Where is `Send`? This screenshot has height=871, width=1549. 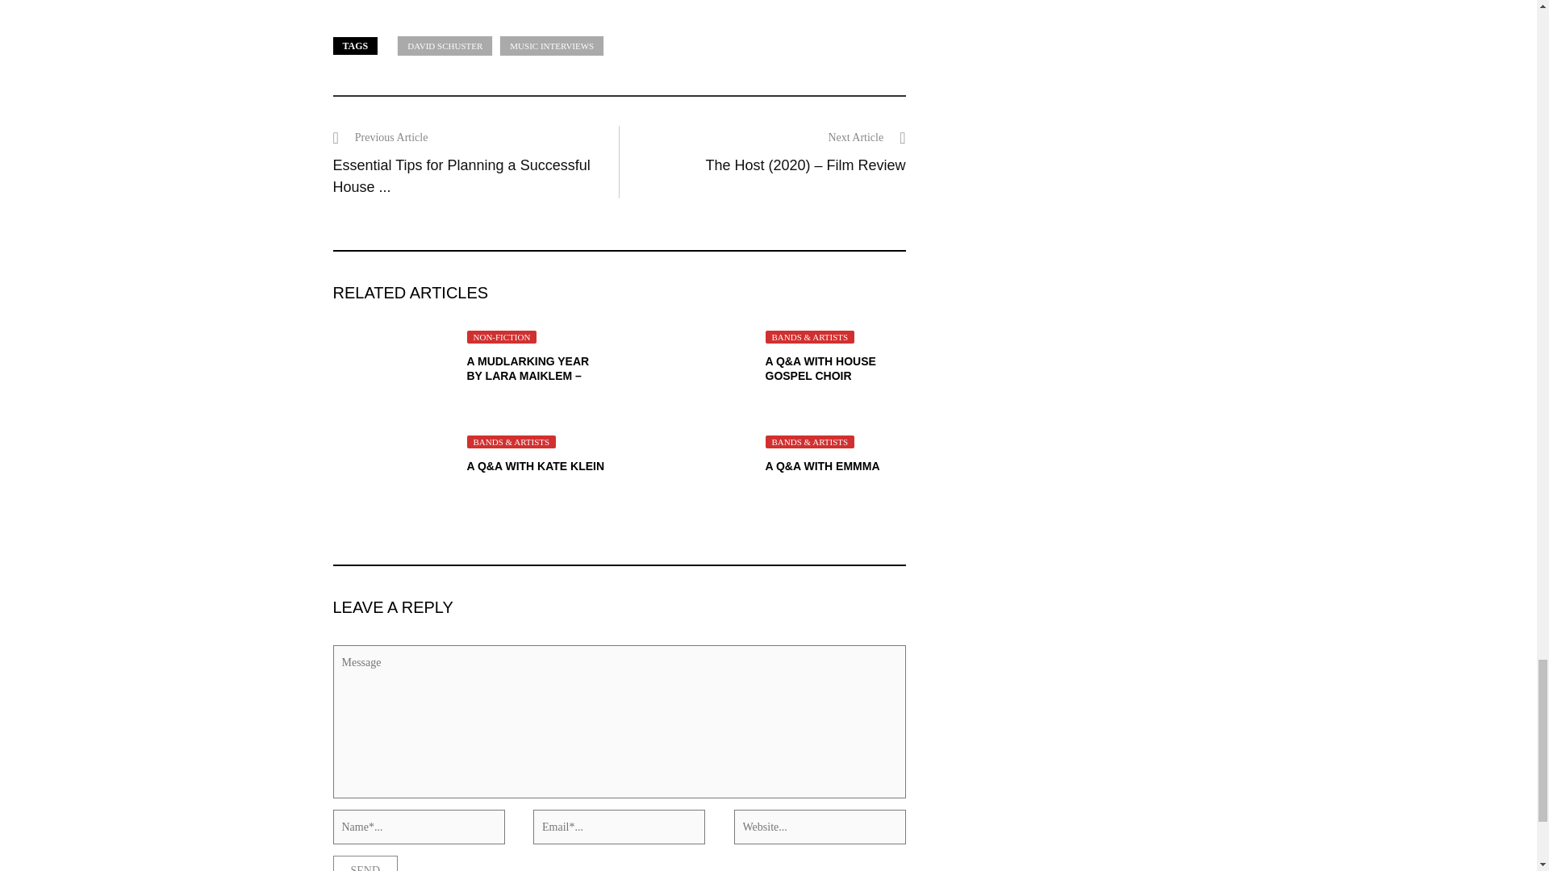
Send is located at coordinates (365, 863).